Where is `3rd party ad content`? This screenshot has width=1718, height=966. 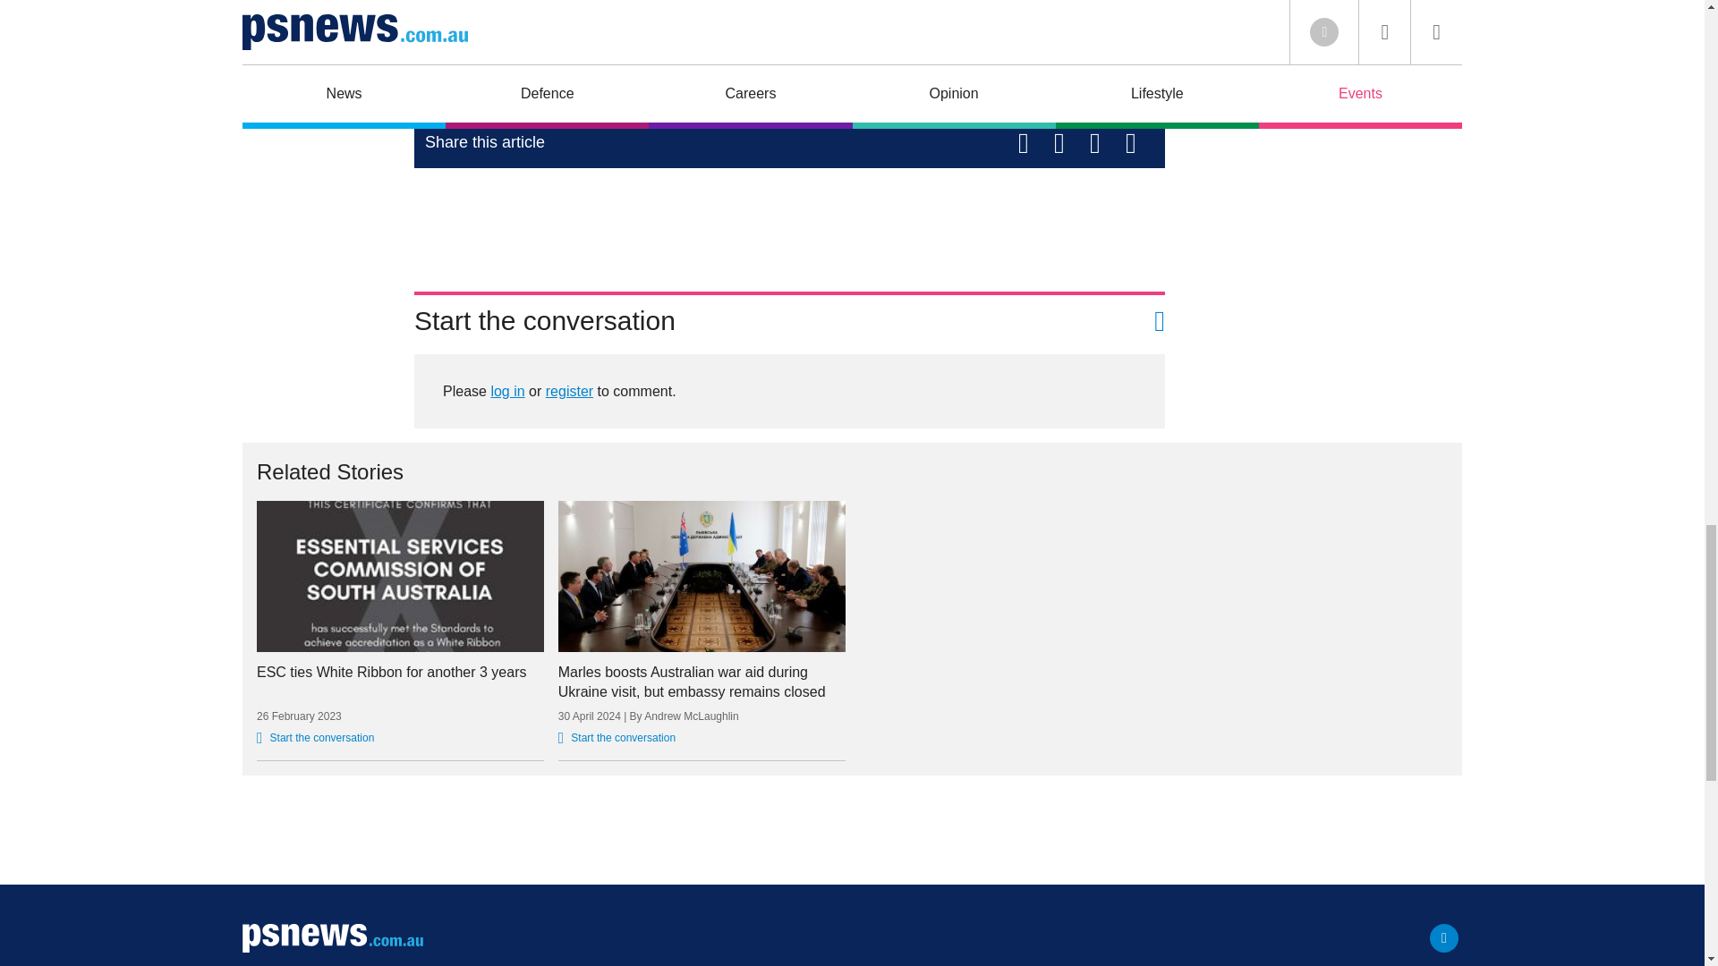 3rd party ad content is located at coordinates (851, 830).